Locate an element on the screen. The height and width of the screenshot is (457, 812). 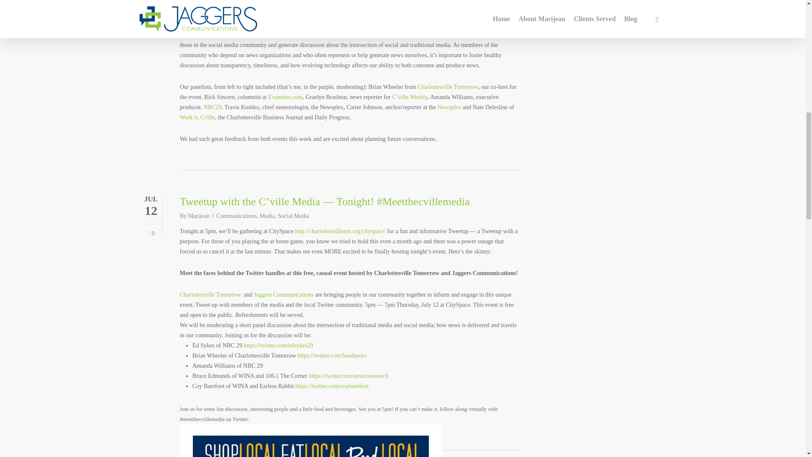
Examiner.com is located at coordinates (285, 97).